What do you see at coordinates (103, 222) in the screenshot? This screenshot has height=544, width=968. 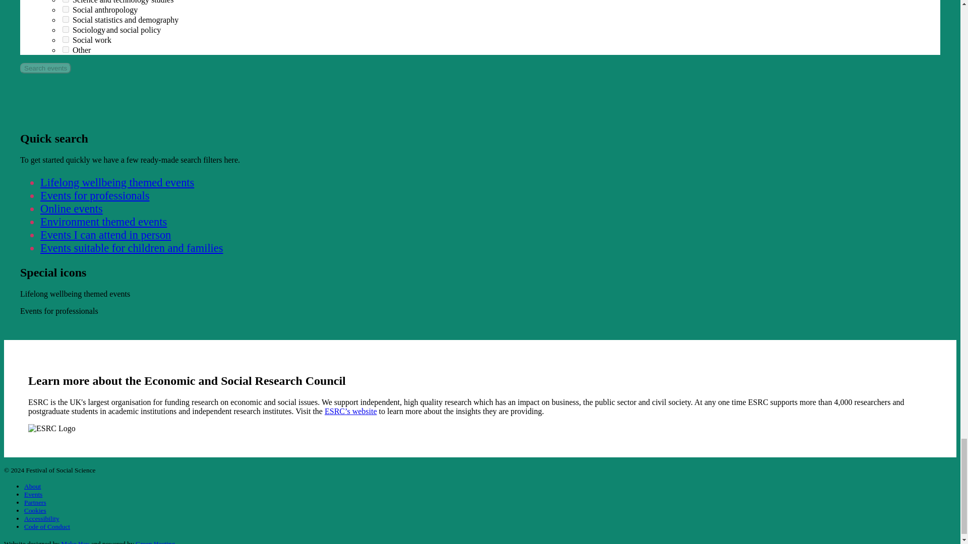 I see `Environment themed events` at bounding box center [103, 222].